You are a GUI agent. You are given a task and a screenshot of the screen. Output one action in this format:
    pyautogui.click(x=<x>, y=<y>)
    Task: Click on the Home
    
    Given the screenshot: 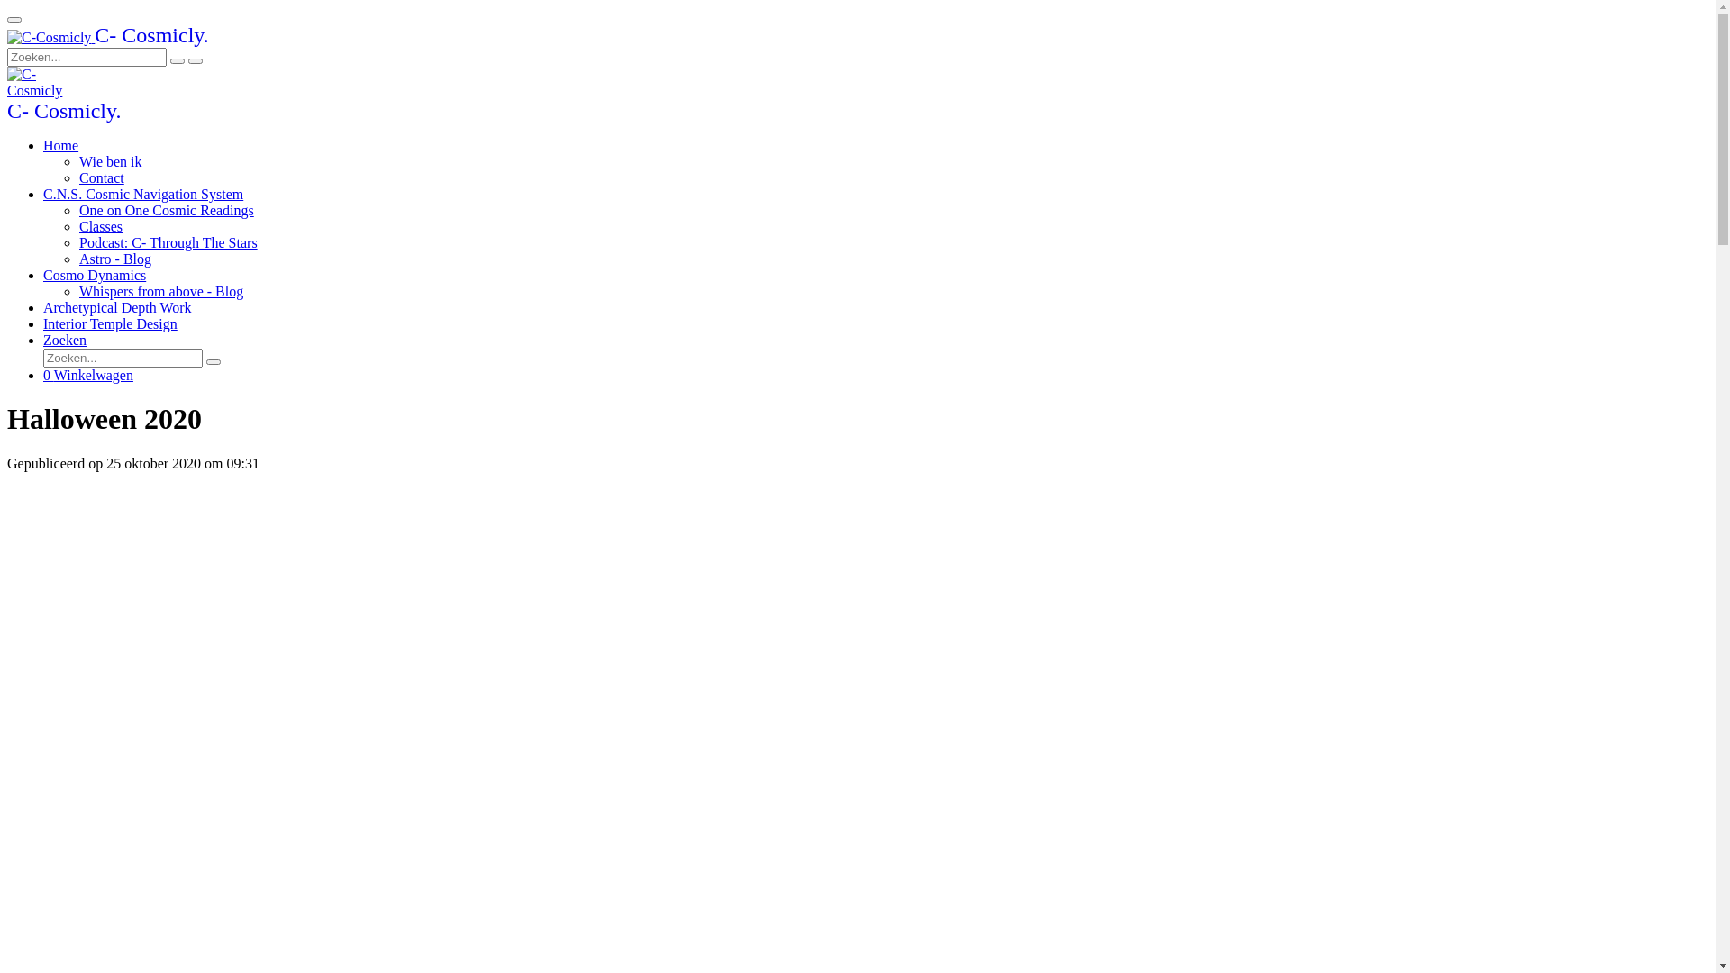 What is the action you would take?
    pyautogui.click(x=61, y=146)
    